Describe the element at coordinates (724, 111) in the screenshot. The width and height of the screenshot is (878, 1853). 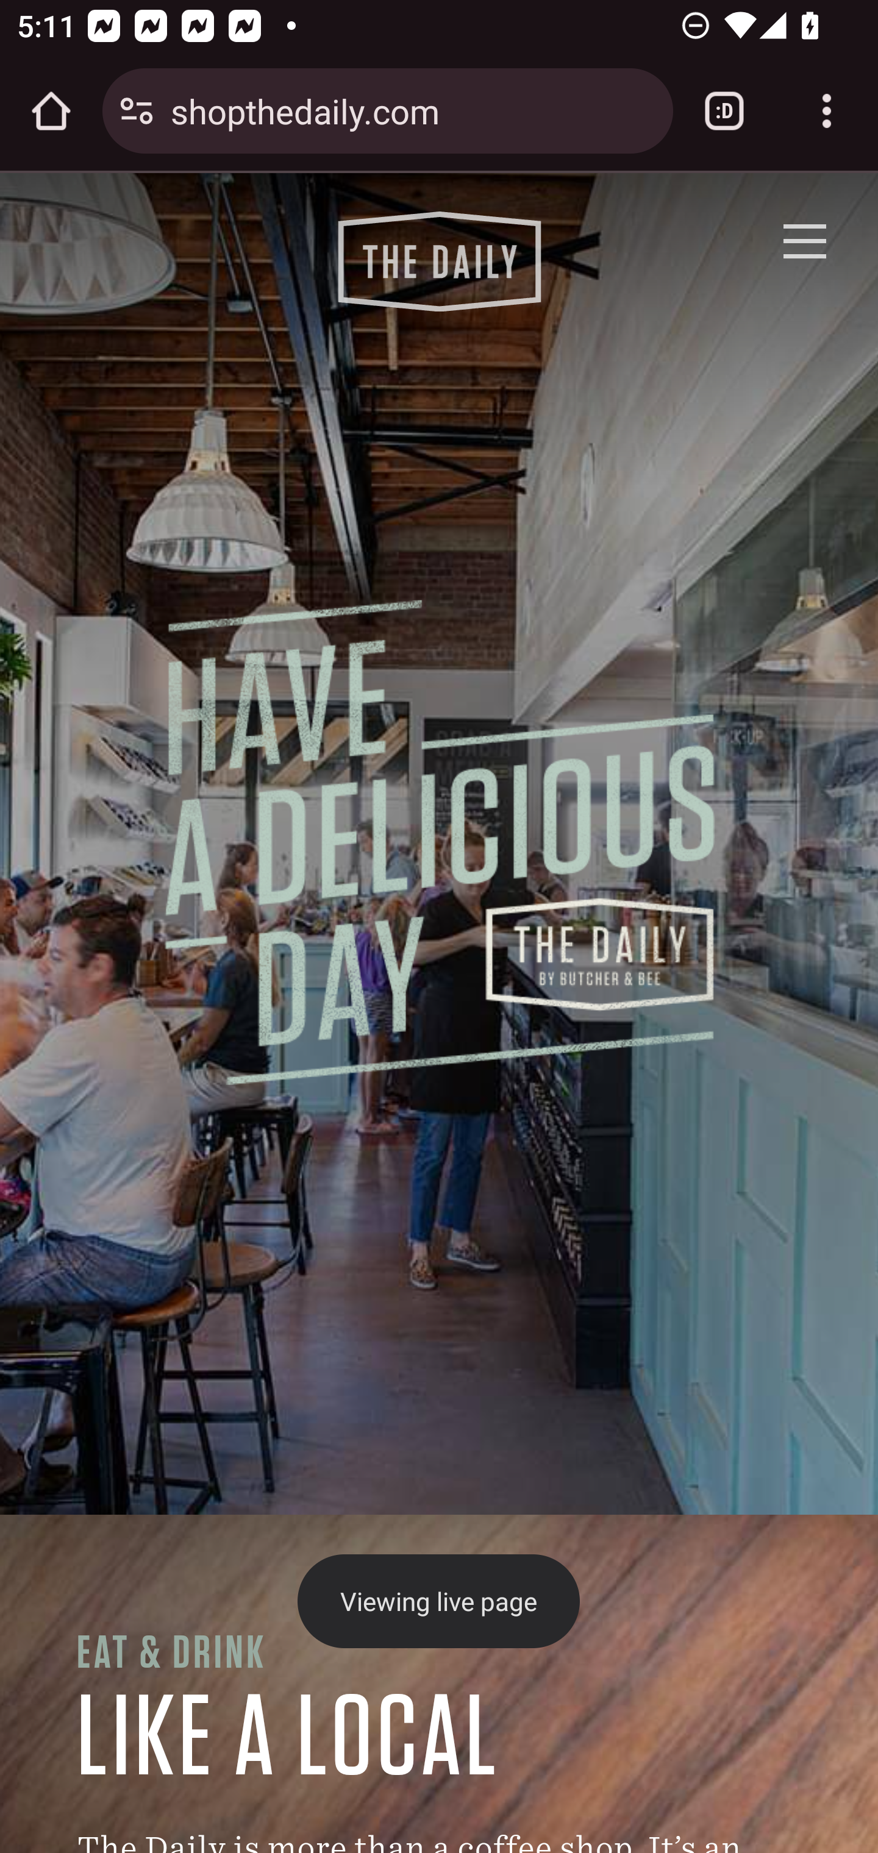
I see `Switch or close tabs` at that location.